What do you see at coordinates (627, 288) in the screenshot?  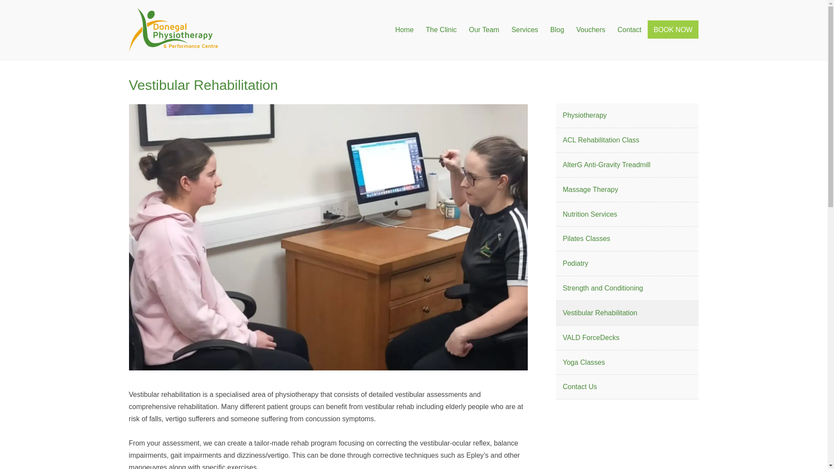 I see `Strength and Conditioning` at bounding box center [627, 288].